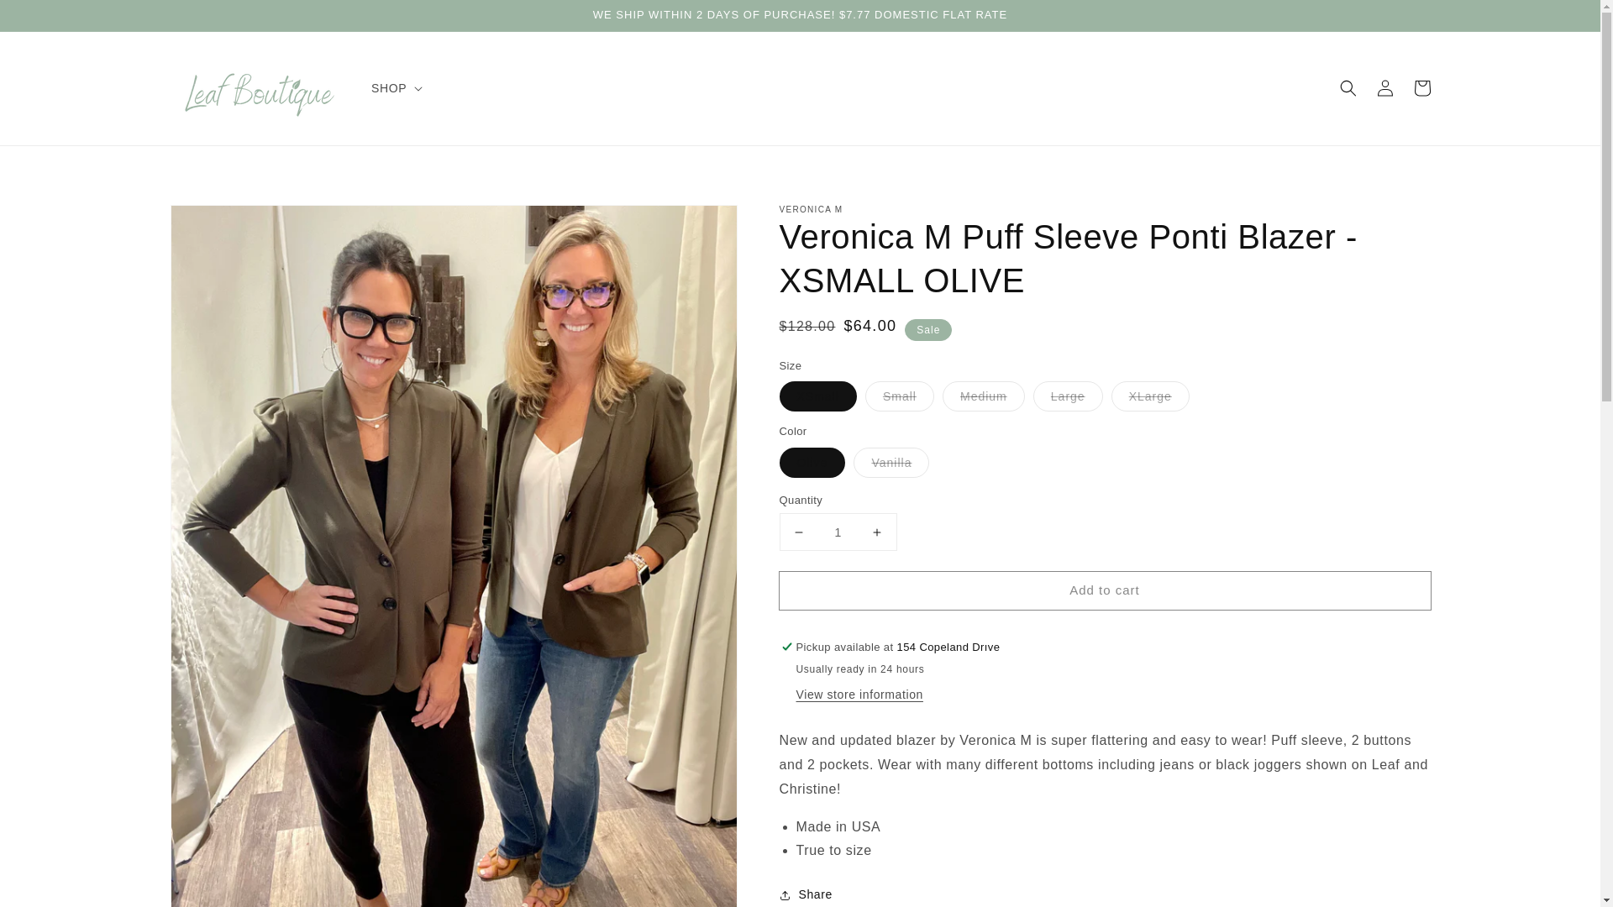  I want to click on 1, so click(838, 532).